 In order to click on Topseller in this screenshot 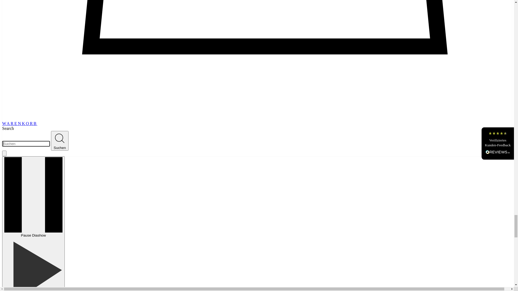, I will do `click(46, 146)`.